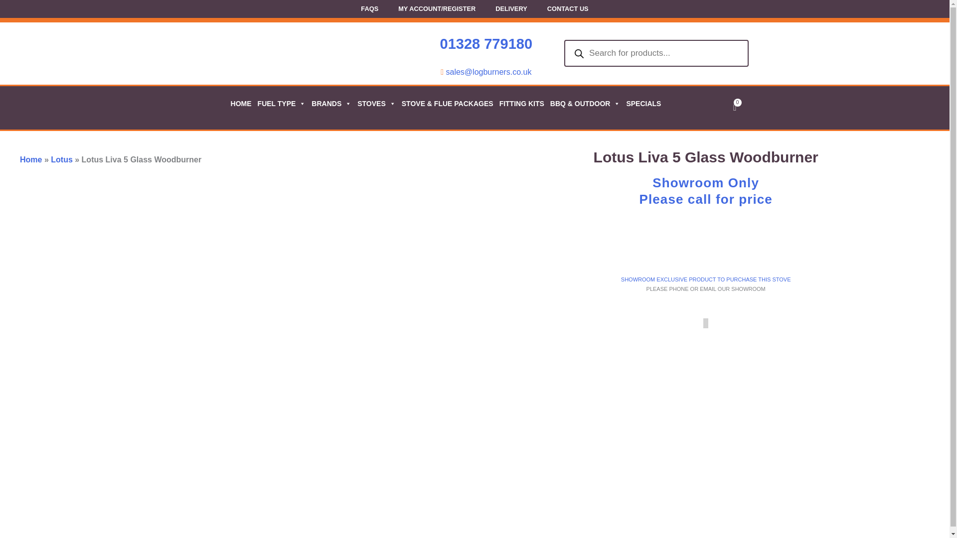 Image resolution: width=957 pixels, height=538 pixels. What do you see at coordinates (370, 10) in the screenshot?
I see `FAQS` at bounding box center [370, 10].